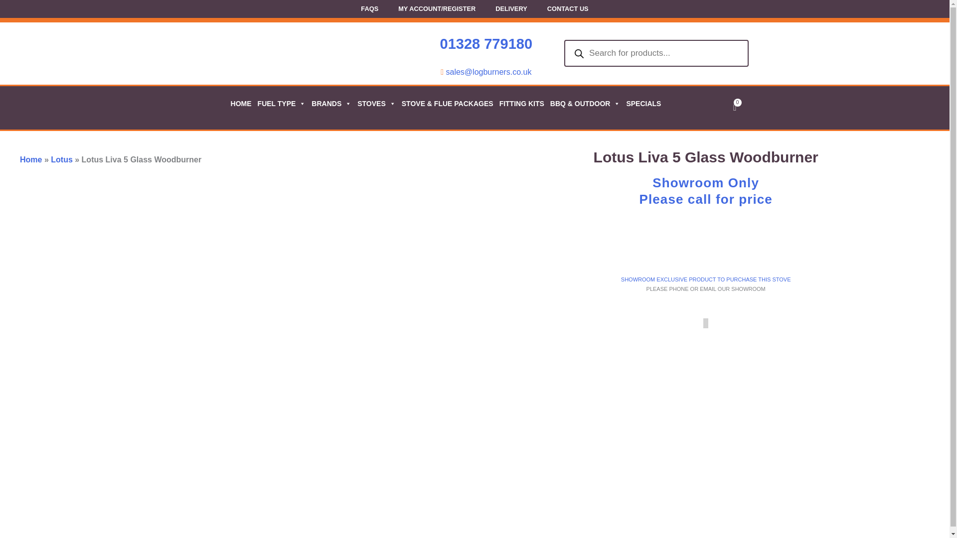 Image resolution: width=957 pixels, height=538 pixels. What do you see at coordinates (370, 10) in the screenshot?
I see `FAQS` at bounding box center [370, 10].